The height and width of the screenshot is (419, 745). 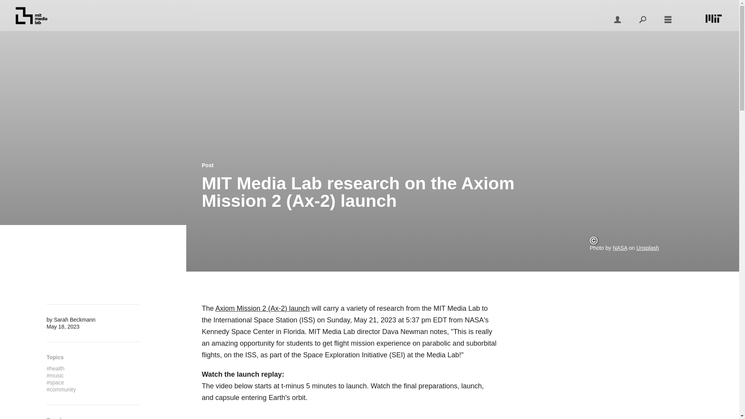 I want to click on Sarah Beckmann, so click(x=74, y=320).